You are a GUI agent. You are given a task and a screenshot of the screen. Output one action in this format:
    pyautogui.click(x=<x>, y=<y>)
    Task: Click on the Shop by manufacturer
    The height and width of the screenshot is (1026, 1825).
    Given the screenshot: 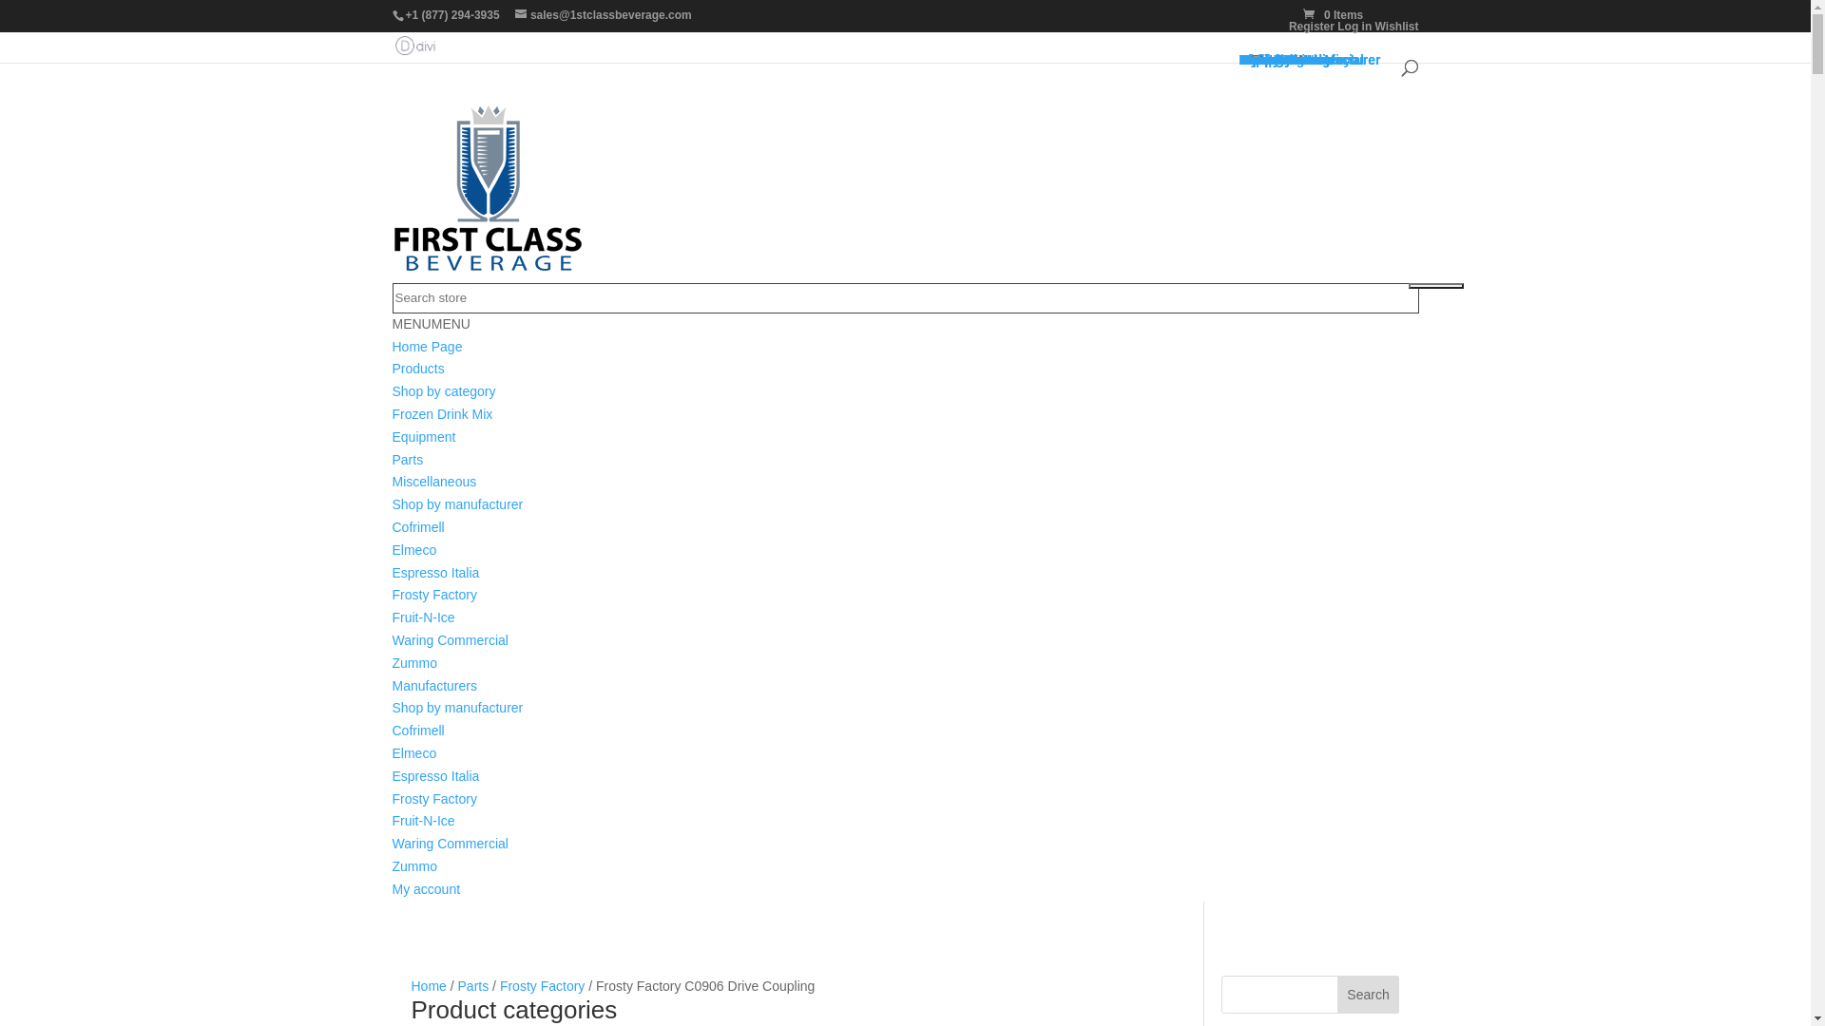 What is the action you would take?
    pyautogui.click(x=457, y=504)
    